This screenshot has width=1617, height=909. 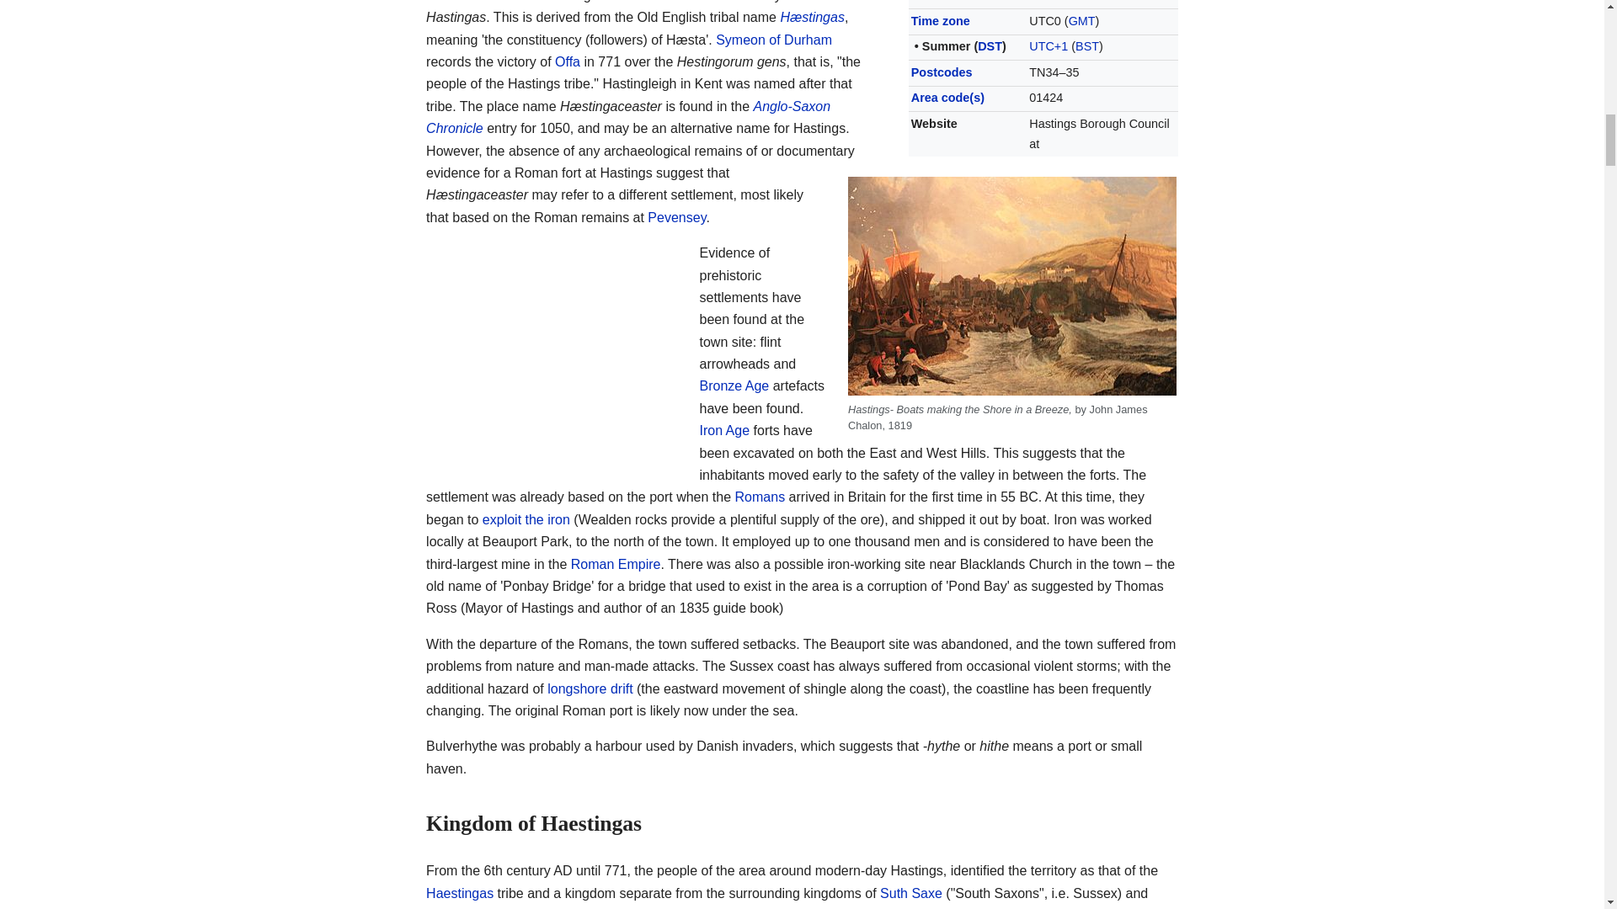 I want to click on DST, so click(x=990, y=45).